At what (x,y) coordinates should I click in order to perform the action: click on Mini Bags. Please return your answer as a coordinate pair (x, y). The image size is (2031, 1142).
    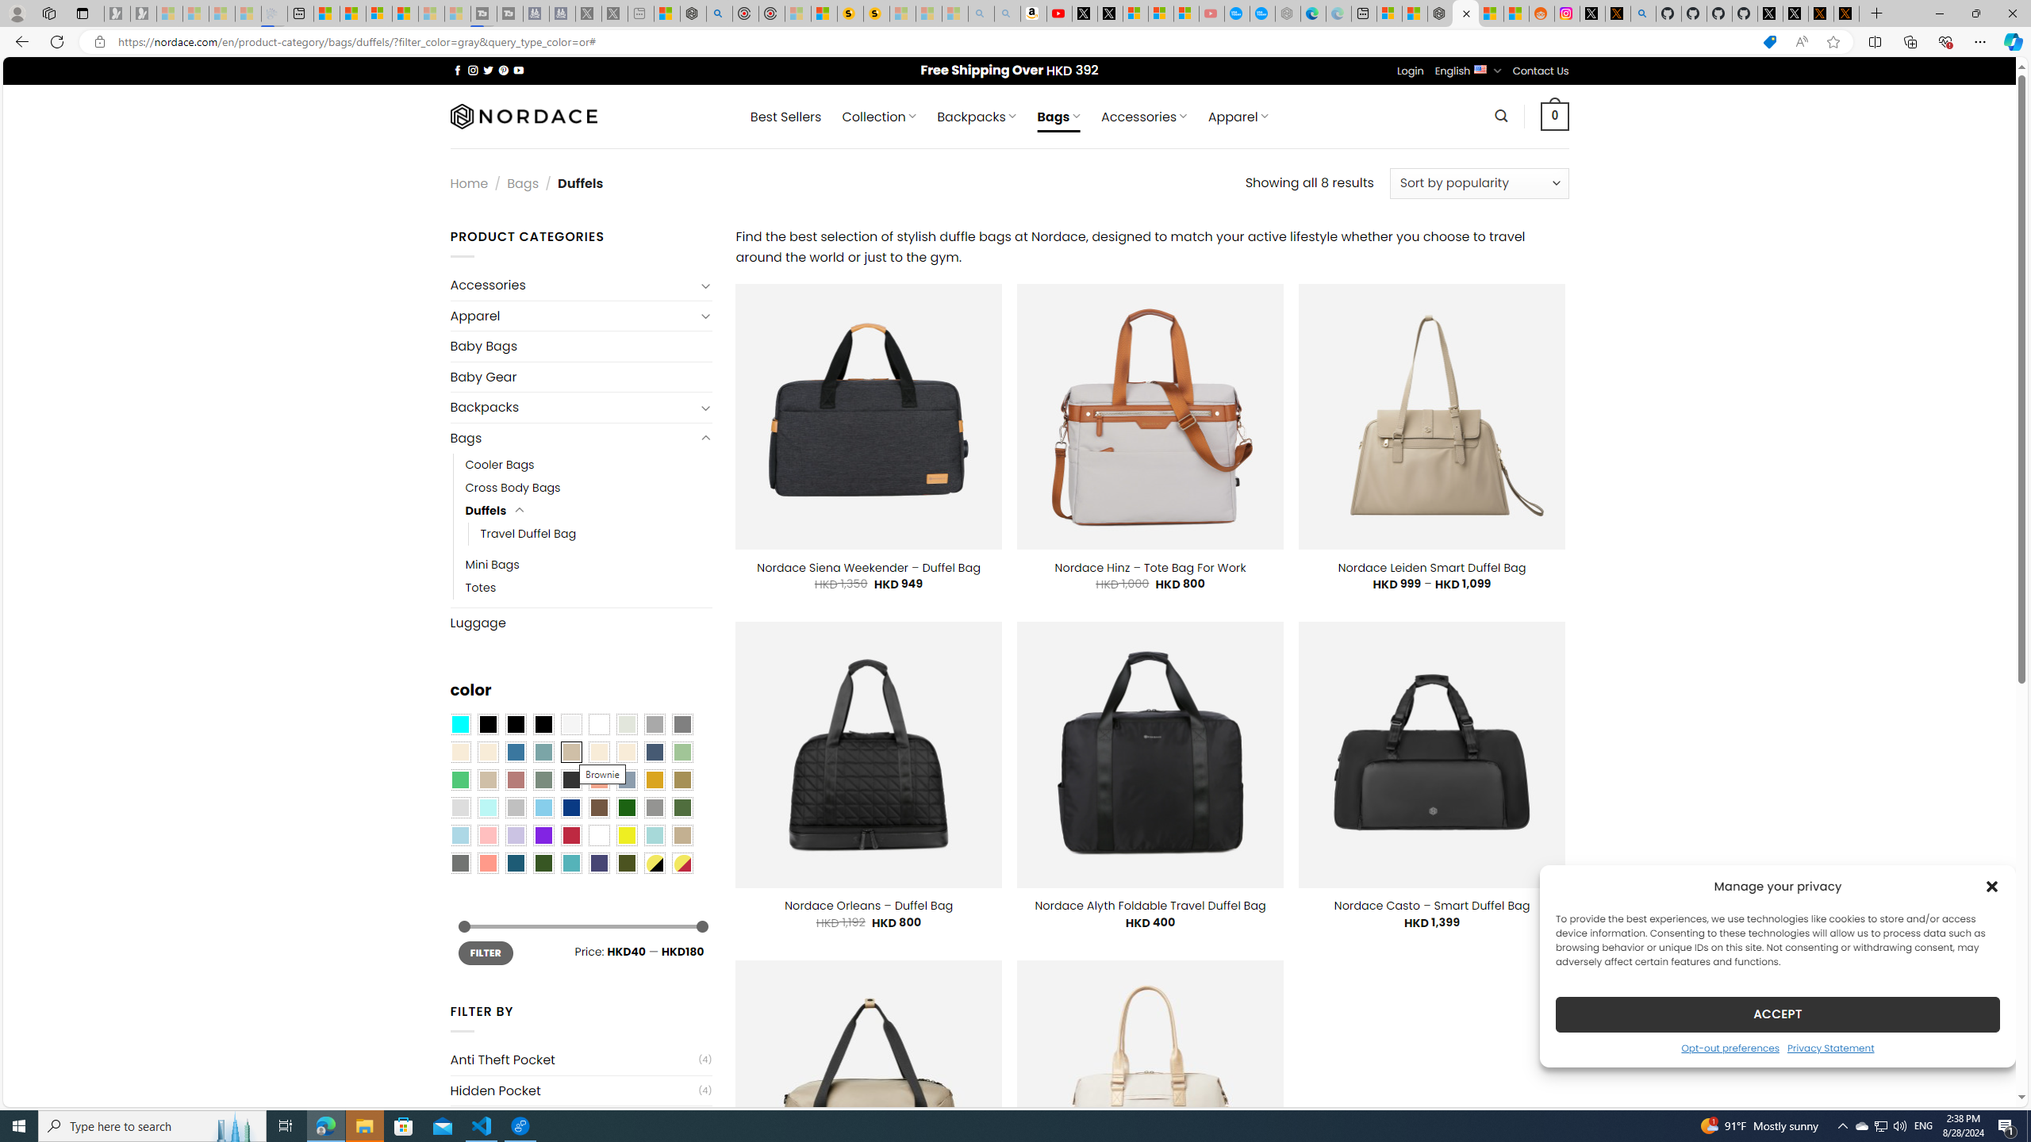
    Looking at the image, I should click on (589, 565).